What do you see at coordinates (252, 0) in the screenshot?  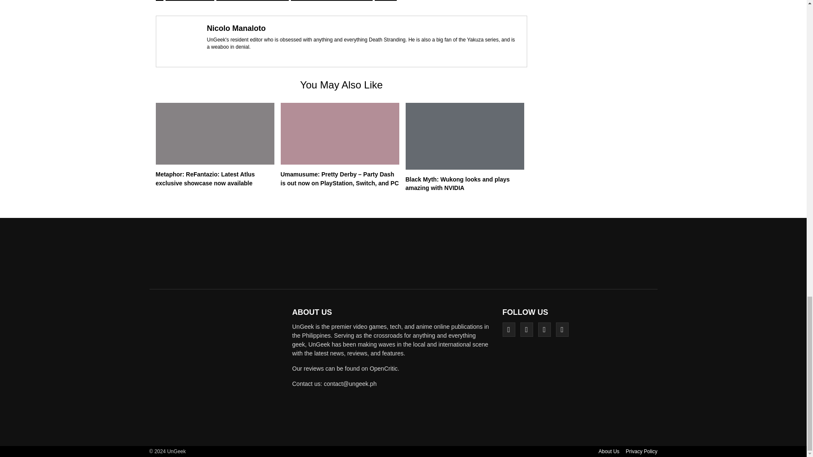 I see `Rainbow Six Siege Operators` at bounding box center [252, 0].